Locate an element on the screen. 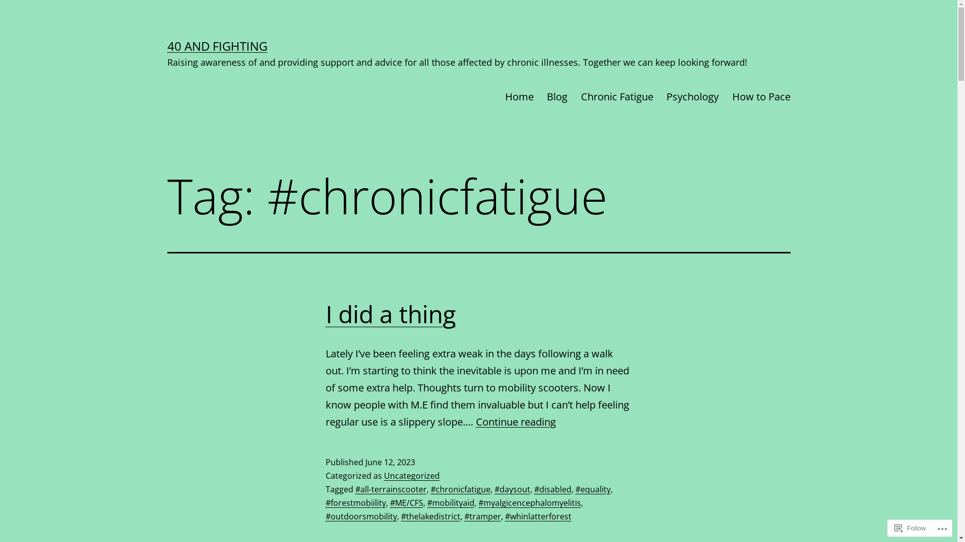 Image resolution: width=965 pixels, height=542 pixels. #equality is located at coordinates (593, 489).